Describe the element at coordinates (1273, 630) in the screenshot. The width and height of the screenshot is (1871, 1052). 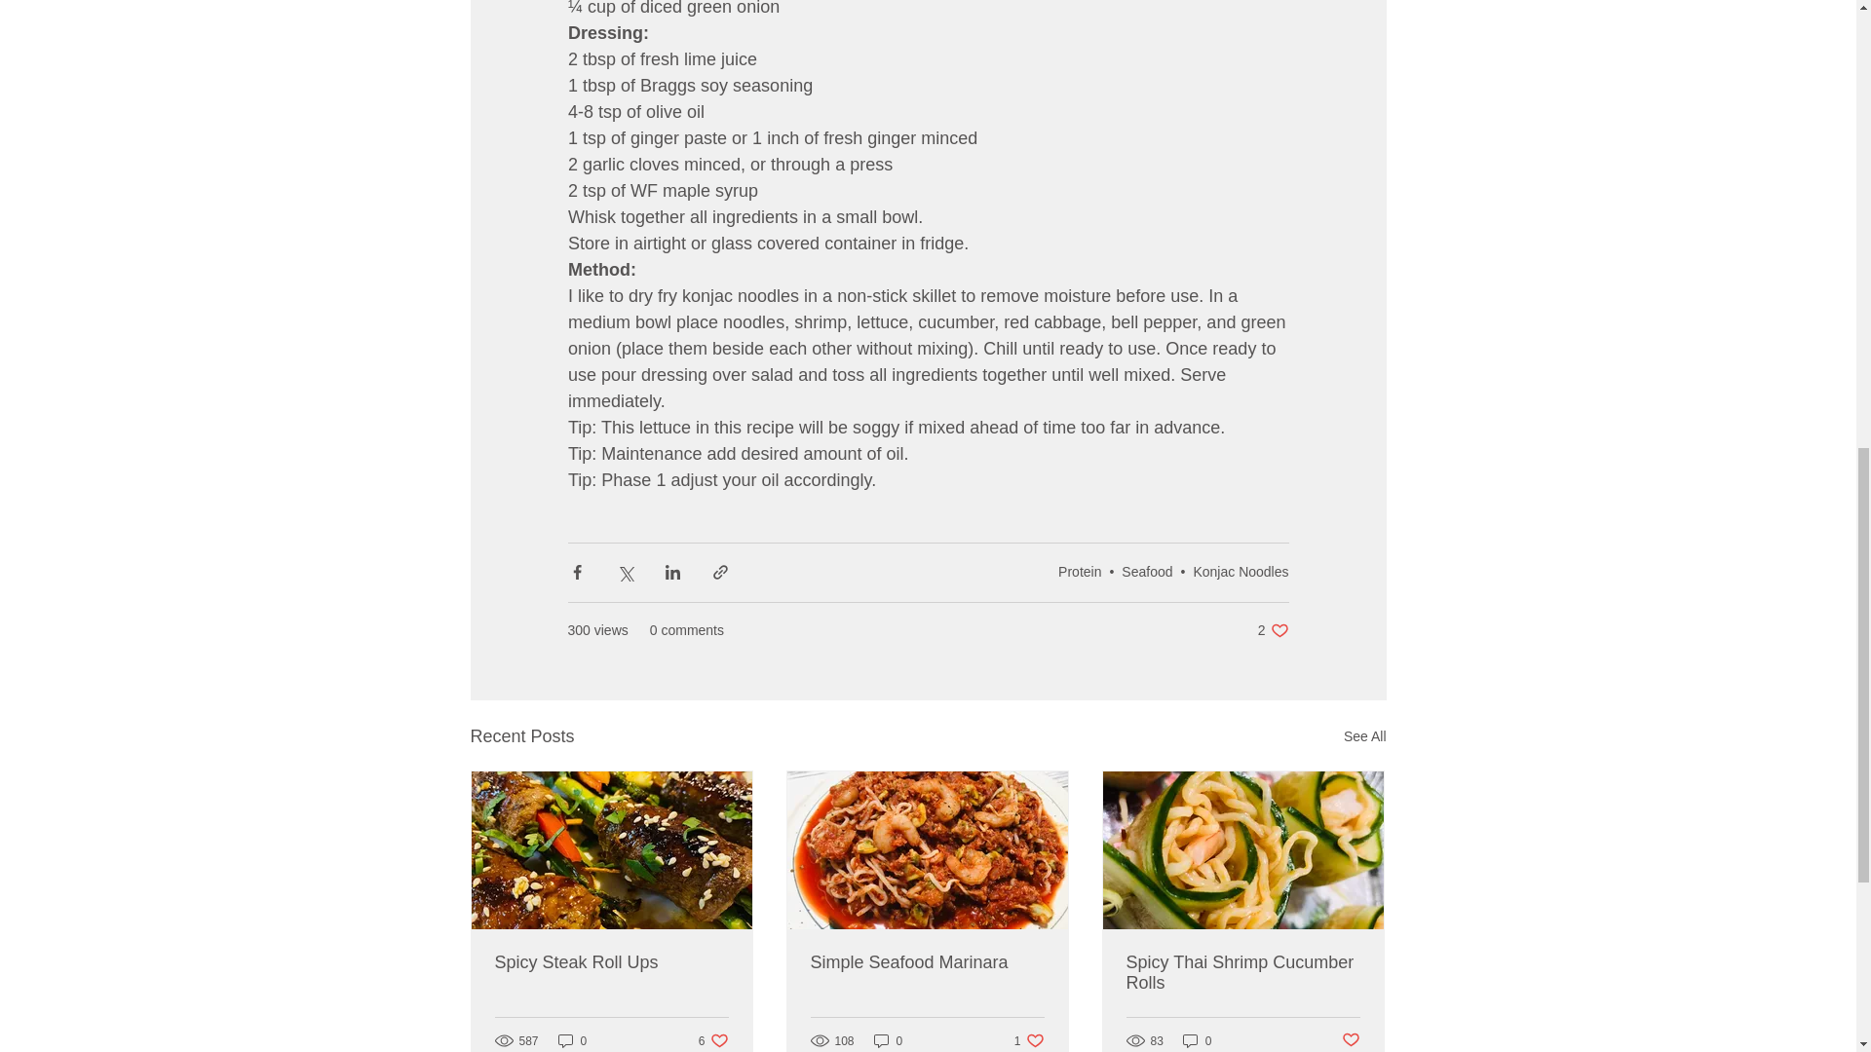
I see `0` at that location.